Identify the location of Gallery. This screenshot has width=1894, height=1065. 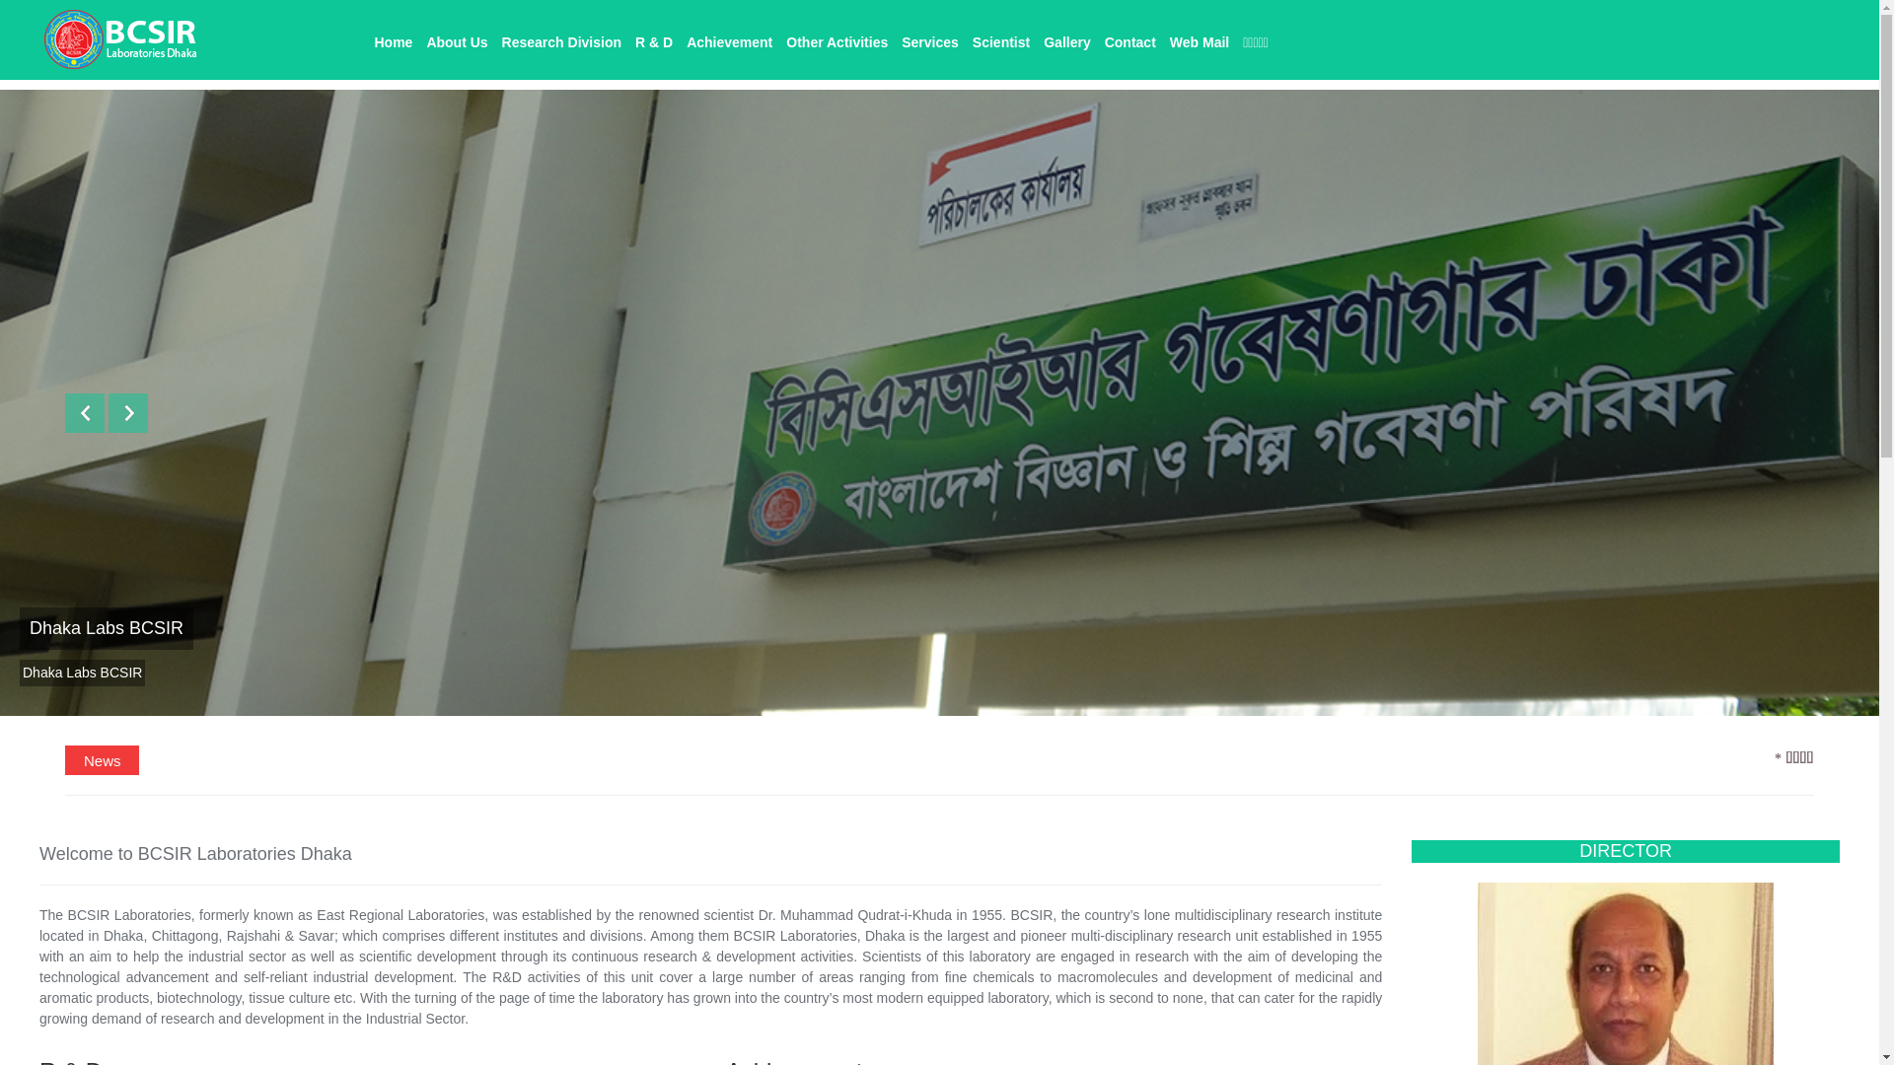
(1067, 39).